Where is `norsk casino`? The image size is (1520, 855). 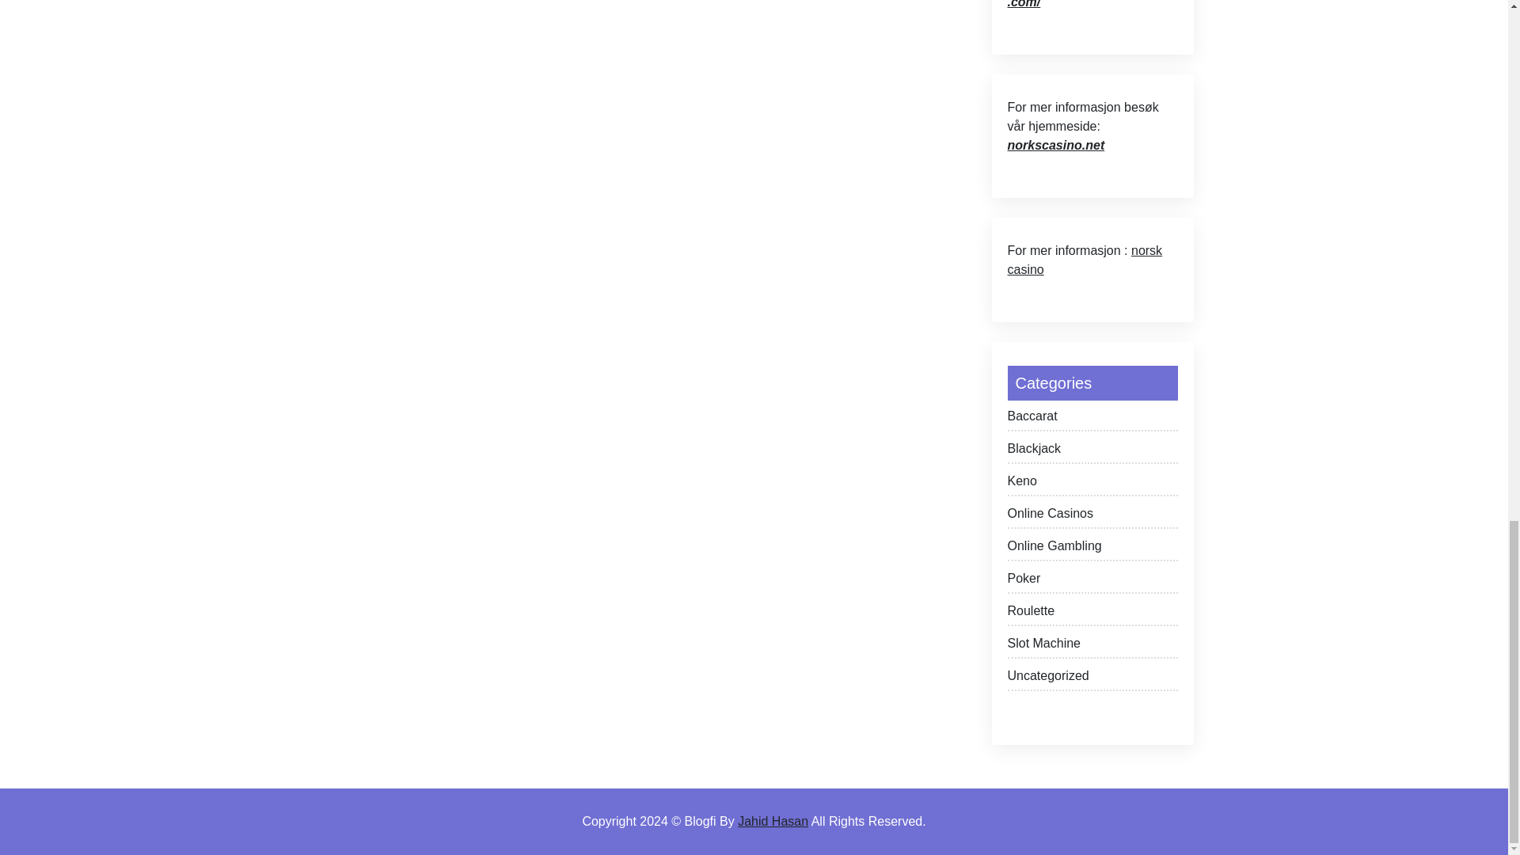
norsk casino is located at coordinates (1085, 260).